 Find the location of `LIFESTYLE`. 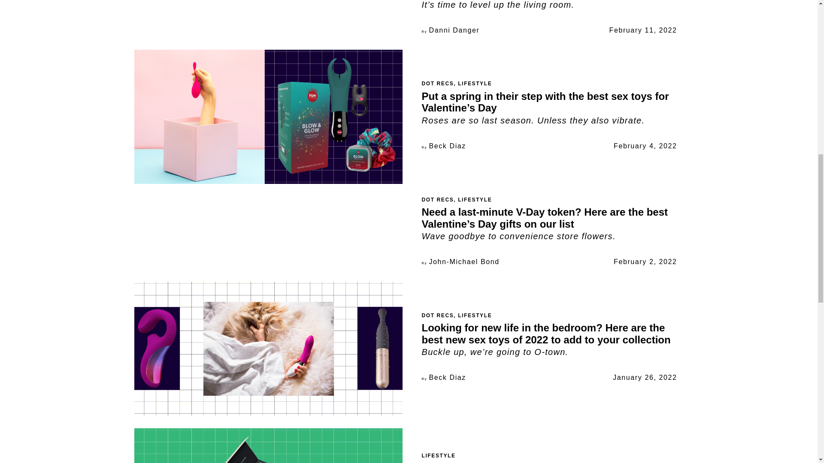

LIFESTYLE is located at coordinates (475, 316).